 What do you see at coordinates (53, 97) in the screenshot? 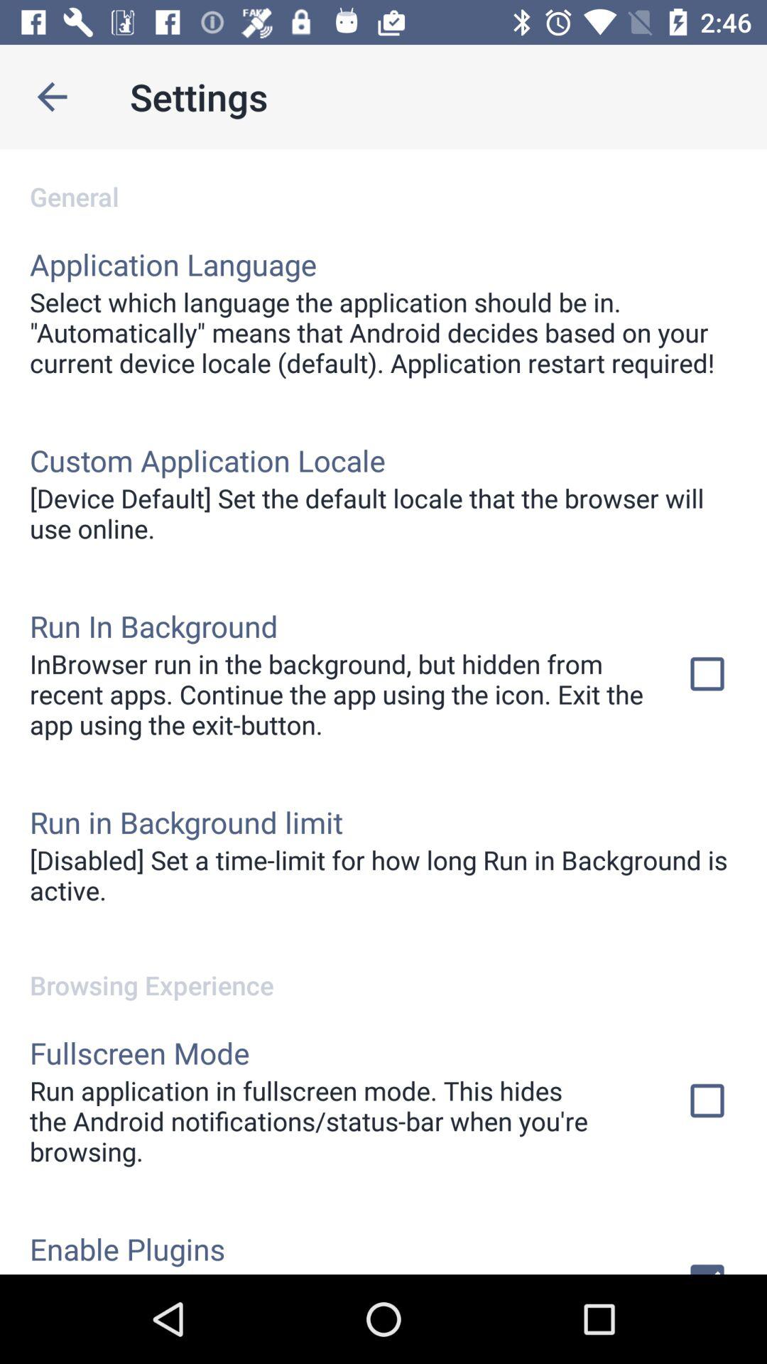
I see `go back` at bounding box center [53, 97].